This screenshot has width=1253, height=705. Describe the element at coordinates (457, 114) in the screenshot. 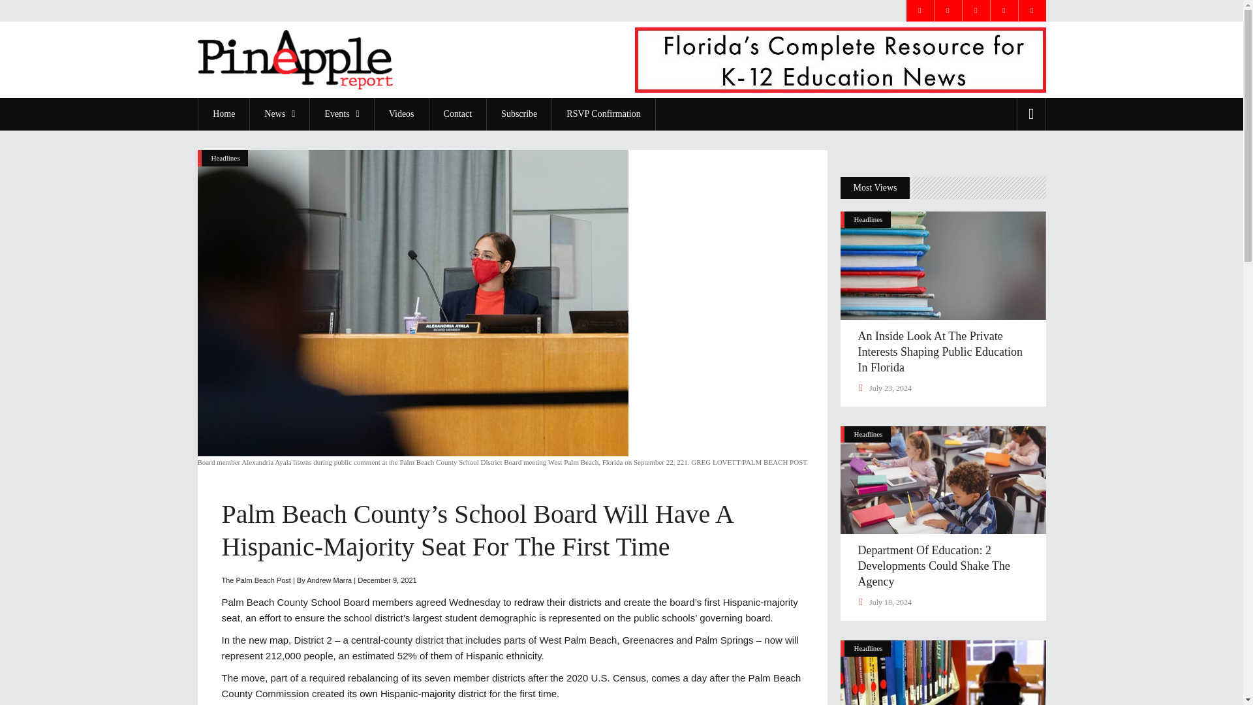

I see `Contact` at that location.